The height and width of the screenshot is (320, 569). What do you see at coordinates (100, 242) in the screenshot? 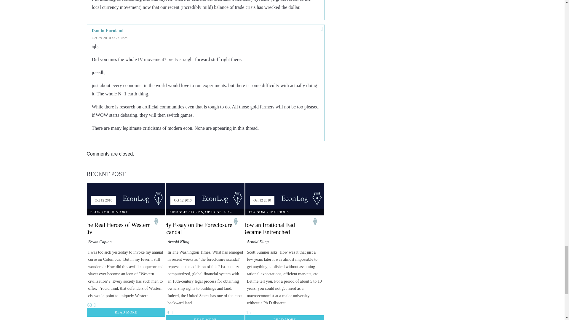
I see `Bryan Caplan` at bounding box center [100, 242].